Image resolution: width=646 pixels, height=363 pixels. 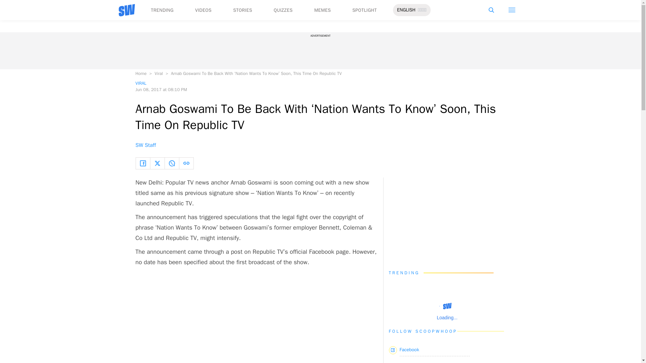 What do you see at coordinates (364, 10) in the screenshot?
I see `SPOTLIGHT` at bounding box center [364, 10].